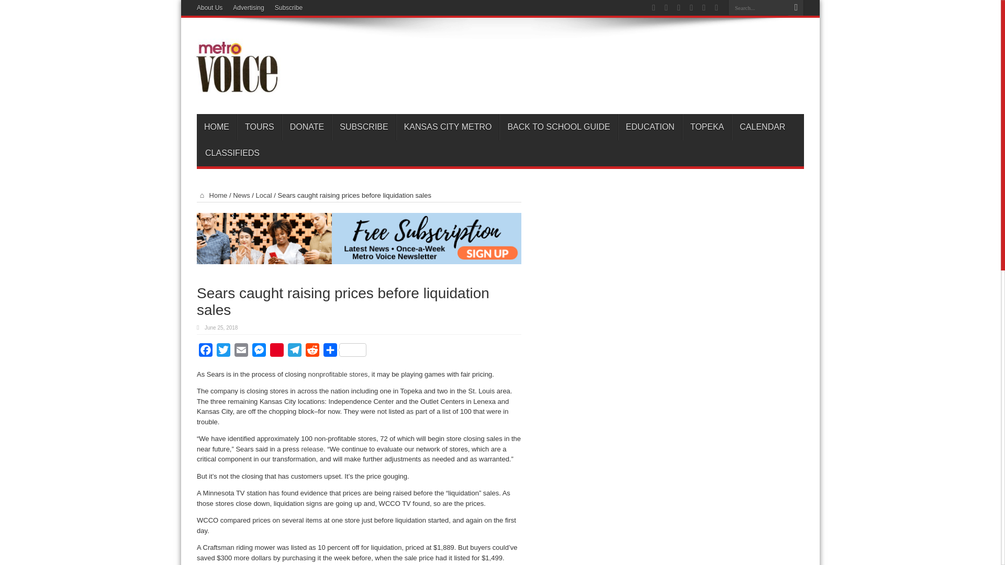 Image resolution: width=1005 pixels, height=565 pixels. What do you see at coordinates (217, 127) in the screenshot?
I see `HOME` at bounding box center [217, 127].